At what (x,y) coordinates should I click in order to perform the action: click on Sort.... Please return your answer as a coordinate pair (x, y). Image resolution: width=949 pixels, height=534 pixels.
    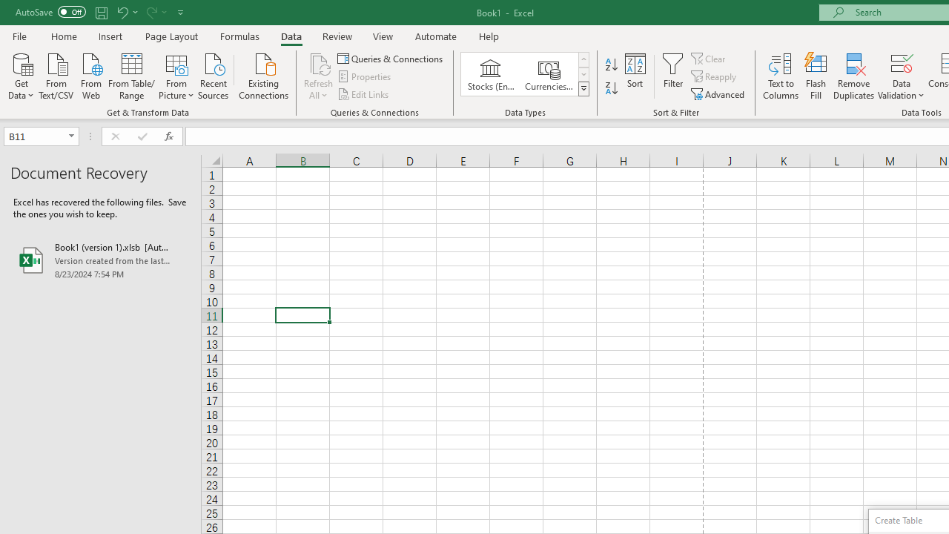
    Looking at the image, I should click on (635, 76).